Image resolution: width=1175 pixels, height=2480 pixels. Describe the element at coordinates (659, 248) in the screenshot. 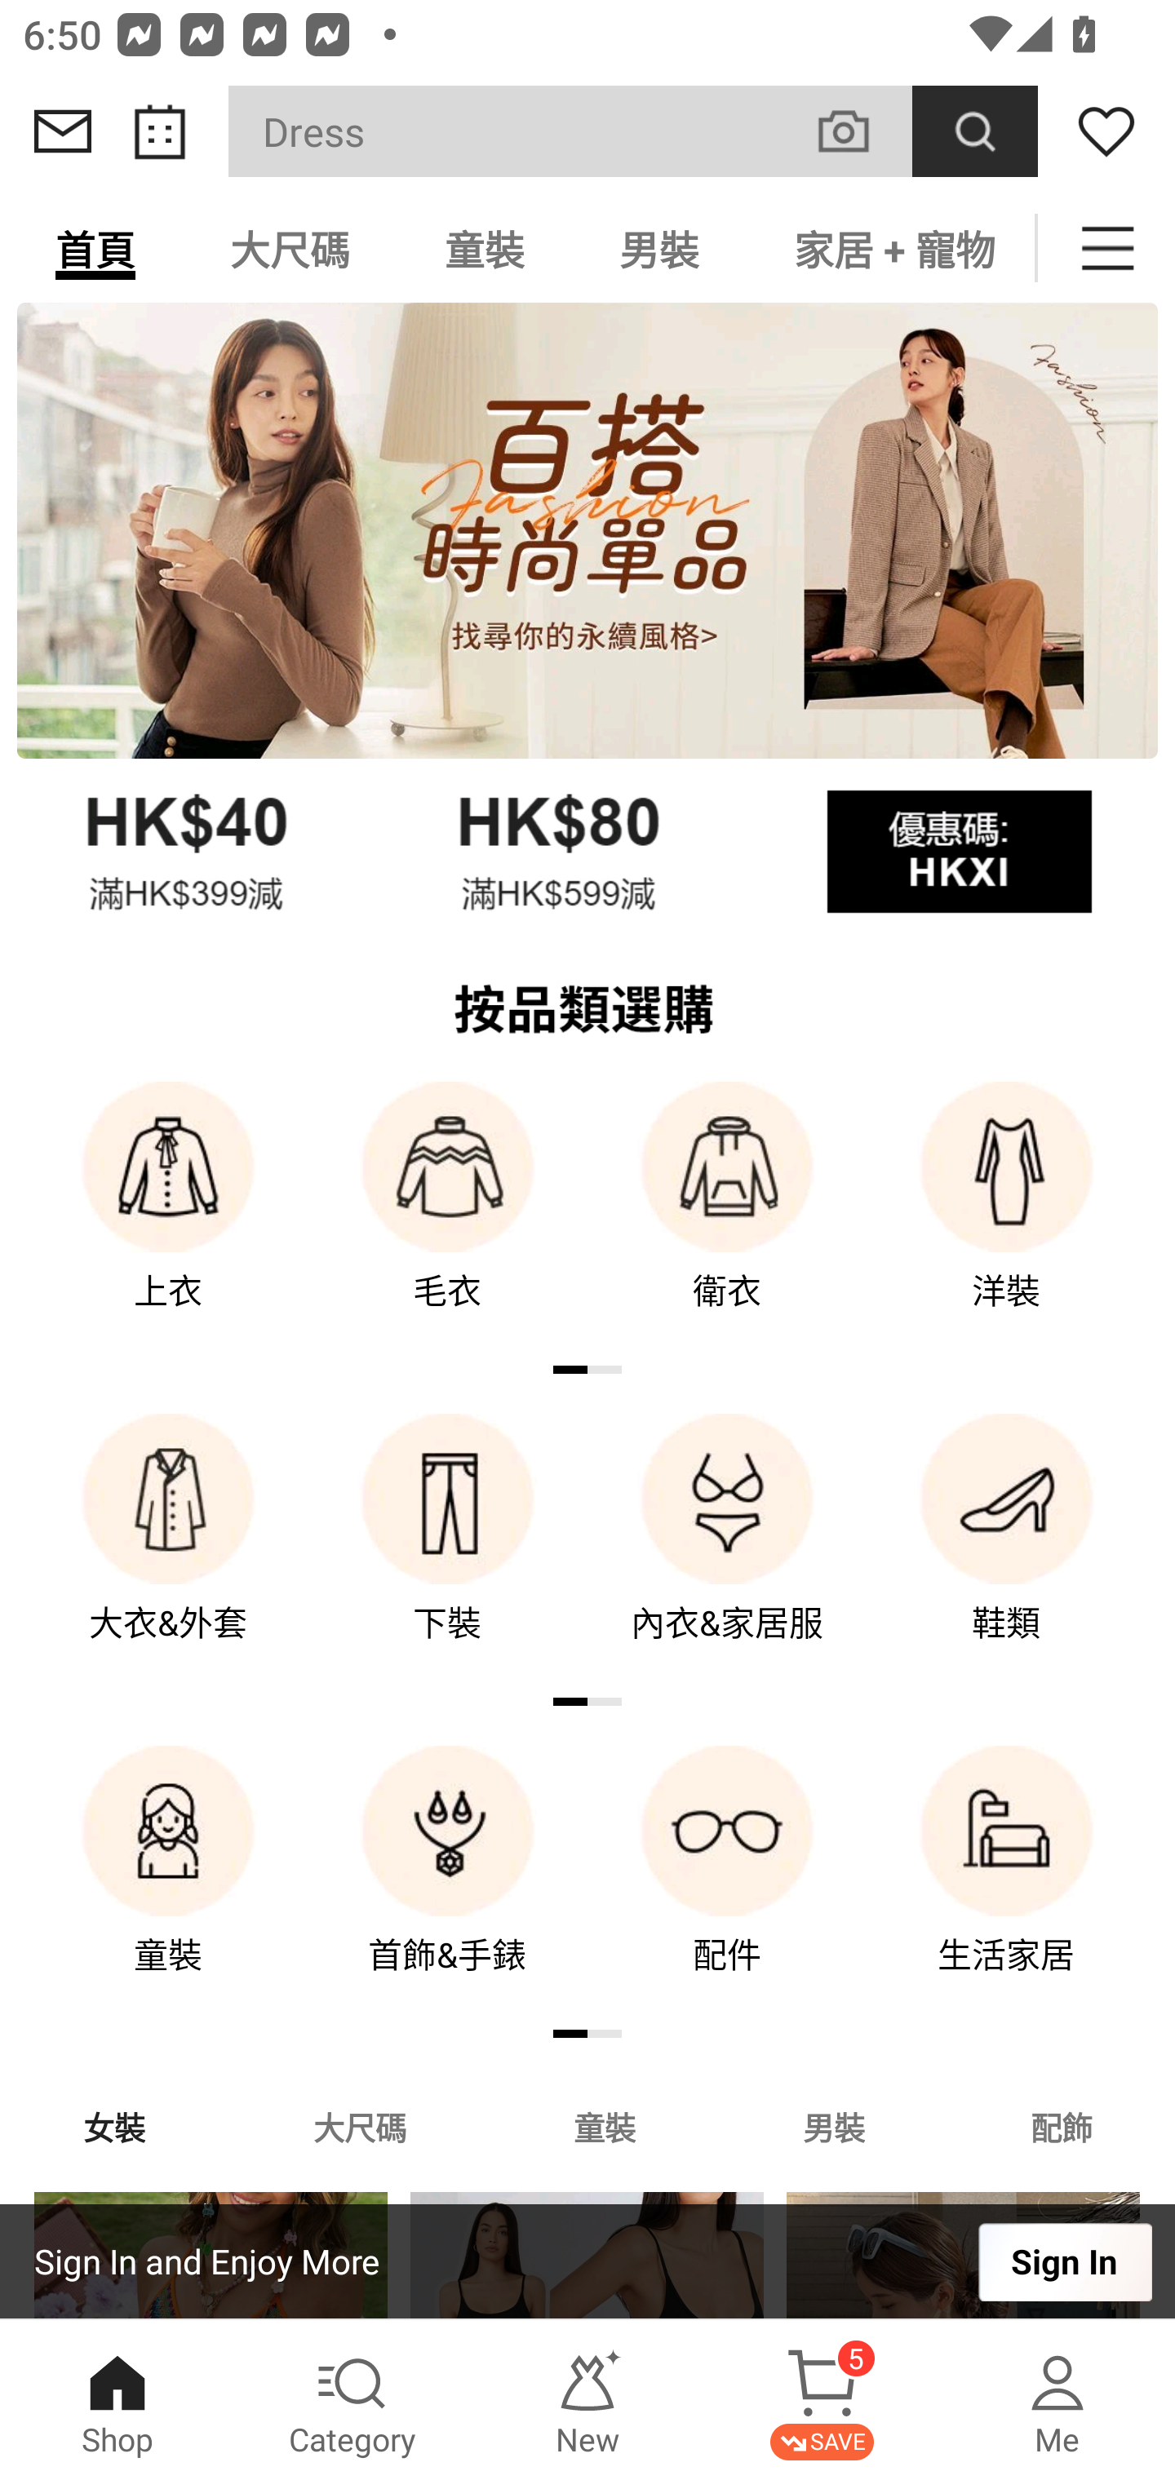

I see `男裝` at that location.